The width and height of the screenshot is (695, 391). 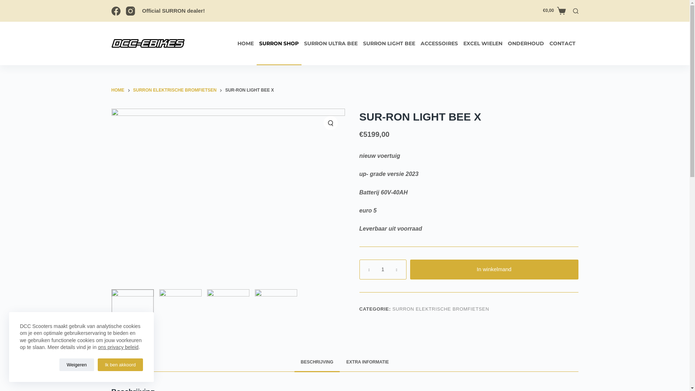 What do you see at coordinates (368, 363) in the screenshot?
I see `EXTRA INFORMATIE` at bounding box center [368, 363].